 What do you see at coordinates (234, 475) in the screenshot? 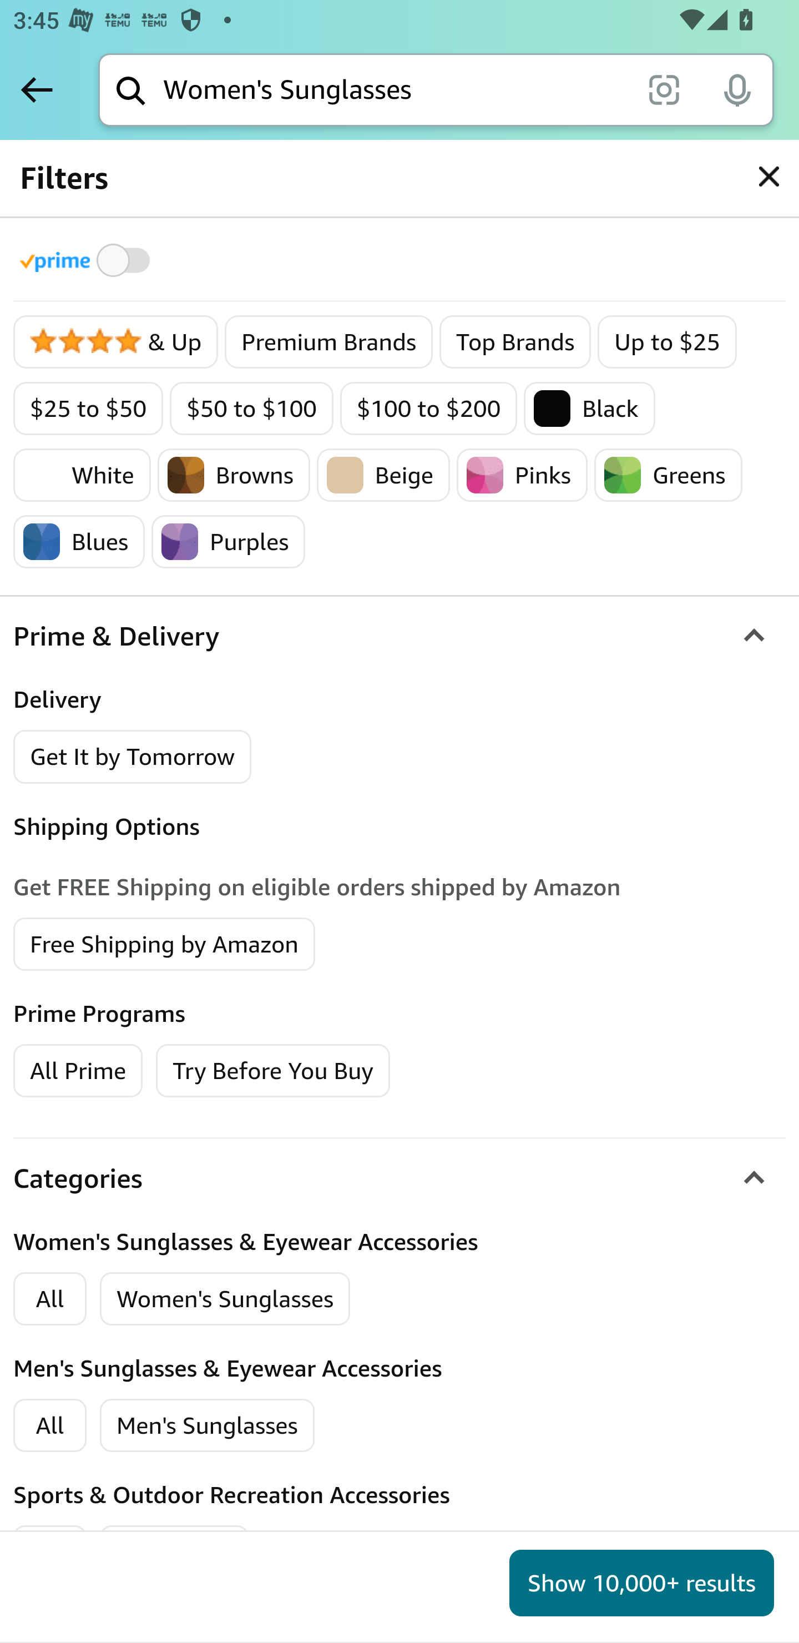
I see `Browns Browns Browns Browns` at bounding box center [234, 475].